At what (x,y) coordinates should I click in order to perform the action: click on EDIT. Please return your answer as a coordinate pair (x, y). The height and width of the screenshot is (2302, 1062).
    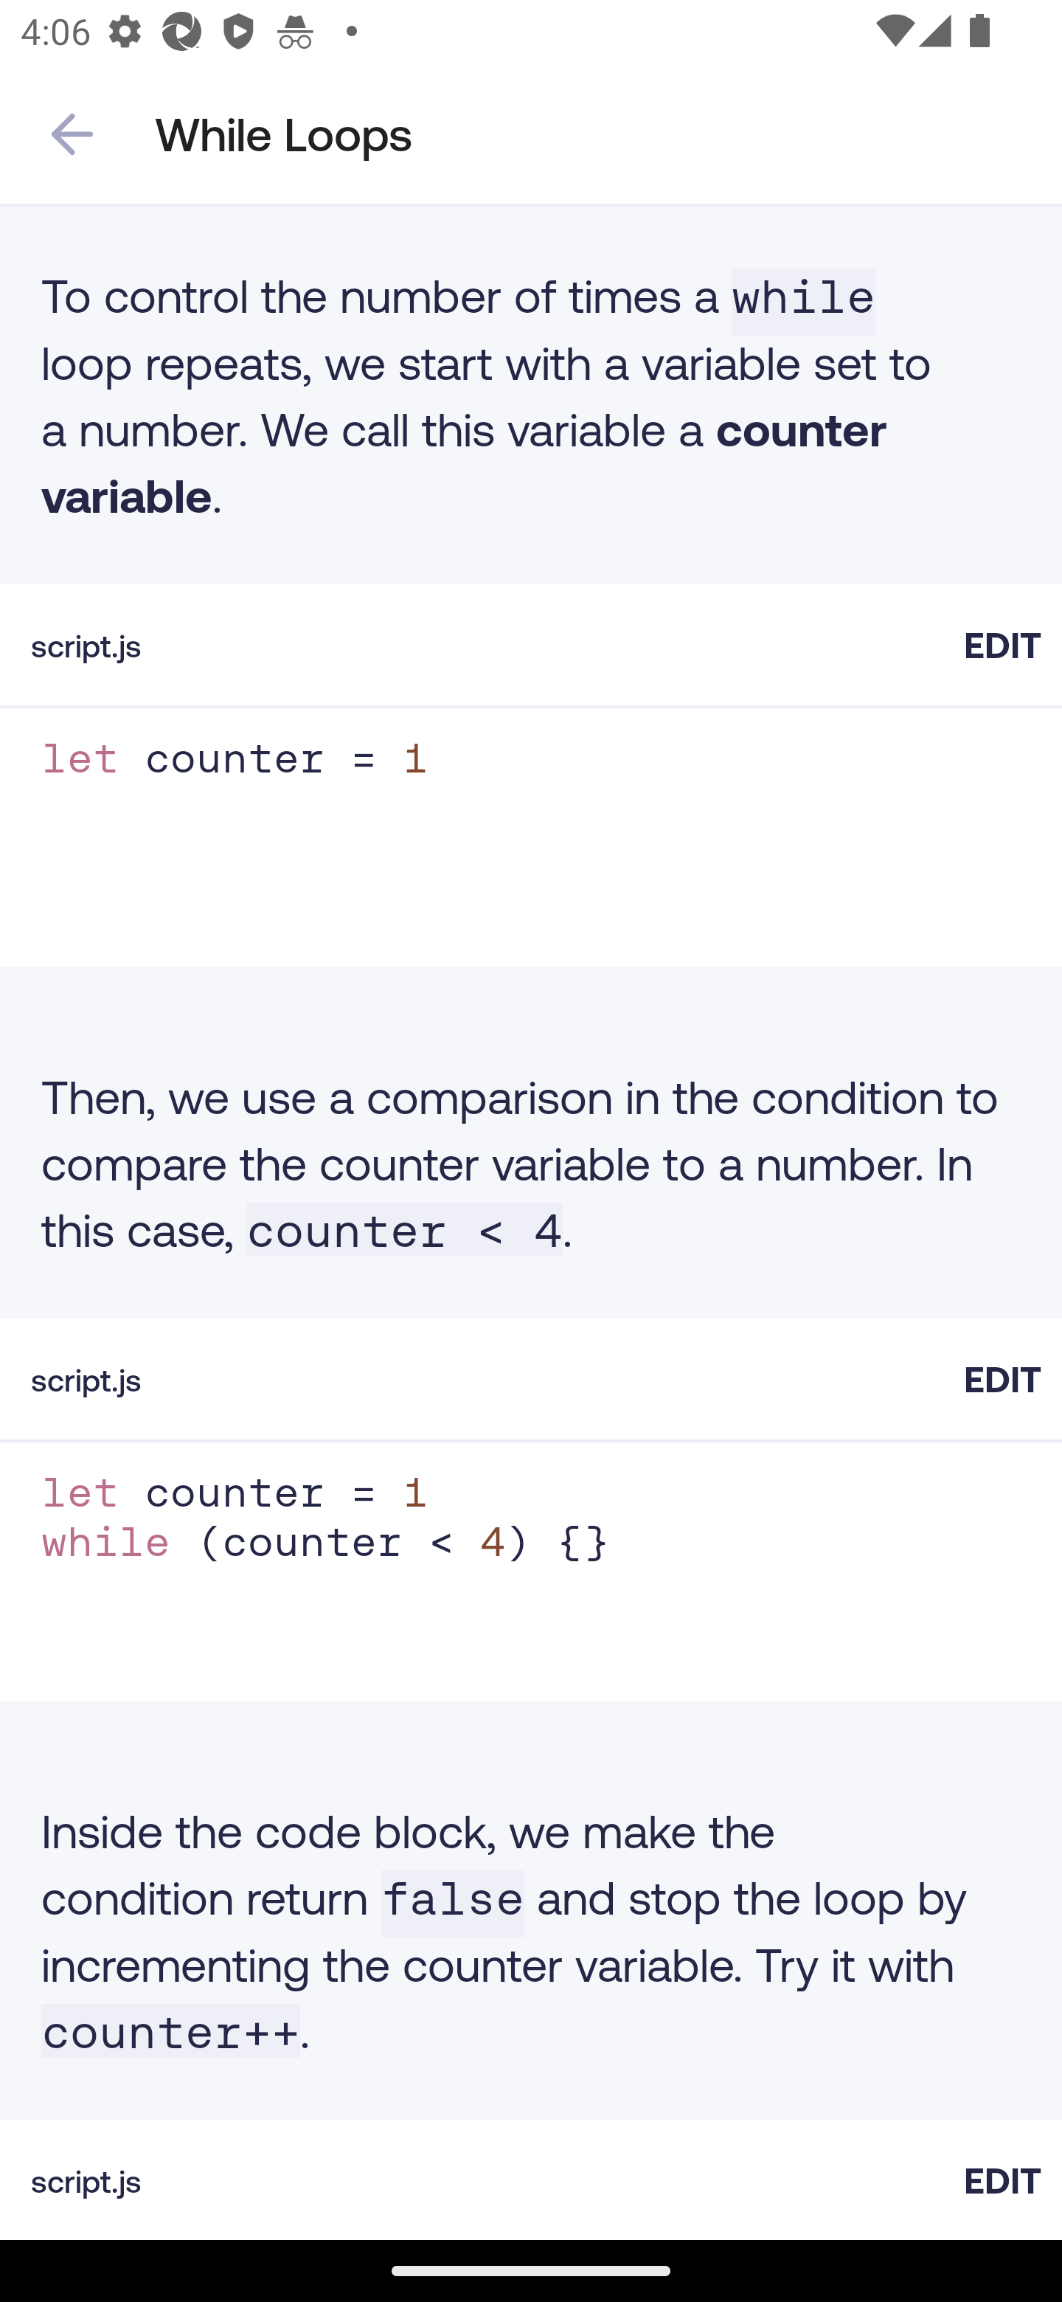
    Looking at the image, I should click on (1002, 1378).